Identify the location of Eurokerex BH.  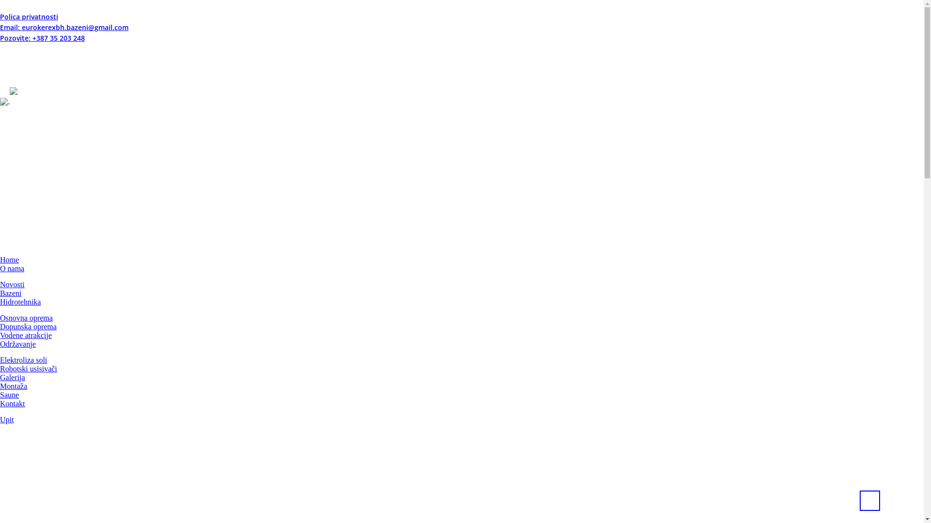
(41, 101).